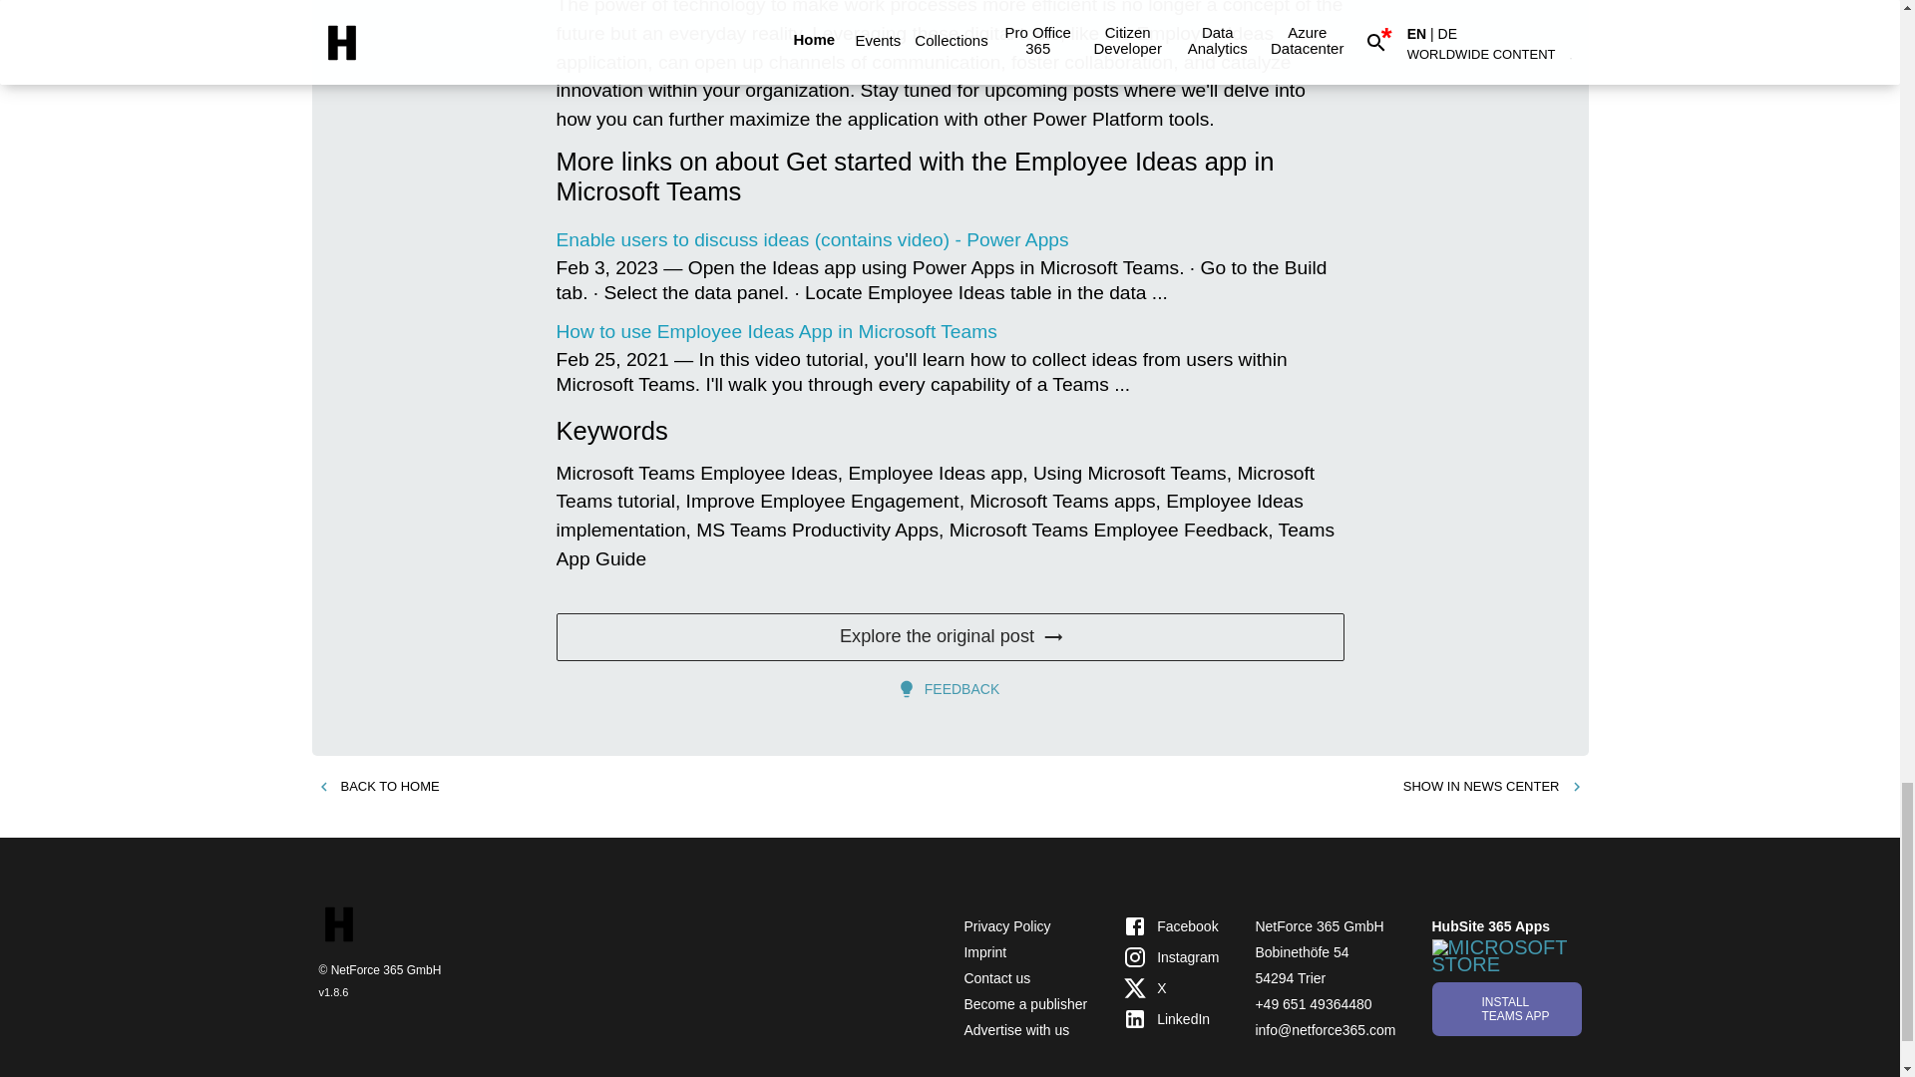 This screenshot has width=1915, height=1077. I want to click on Become a publisher, so click(1025, 1004).